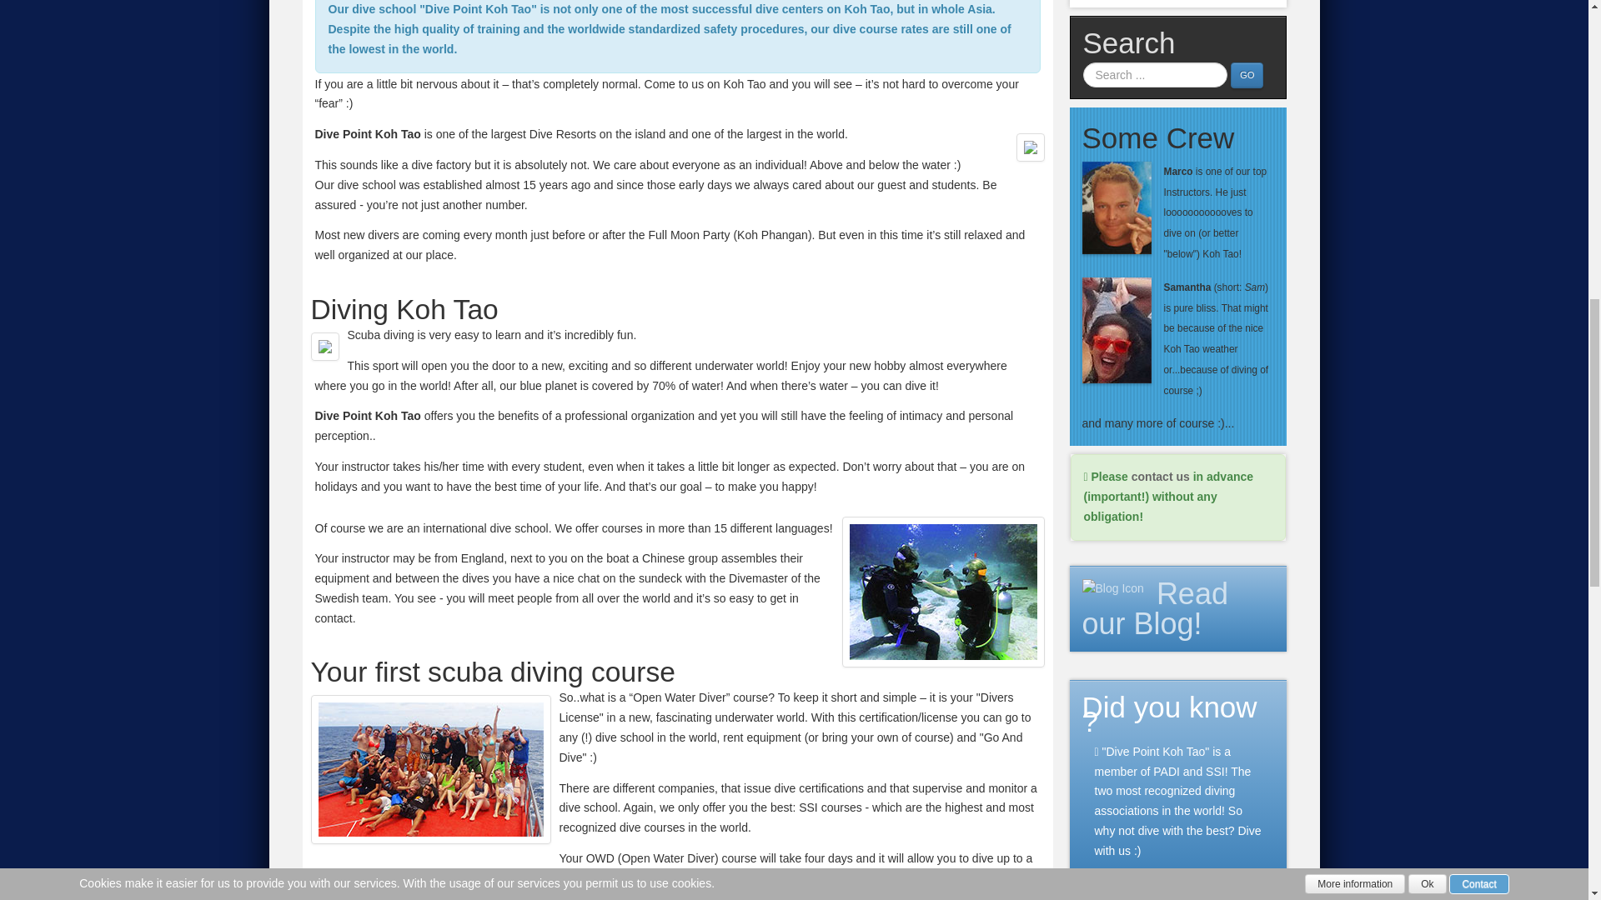 This screenshot has width=1601, height=900. I want to click on Please contact us!, so click(1161, 476).